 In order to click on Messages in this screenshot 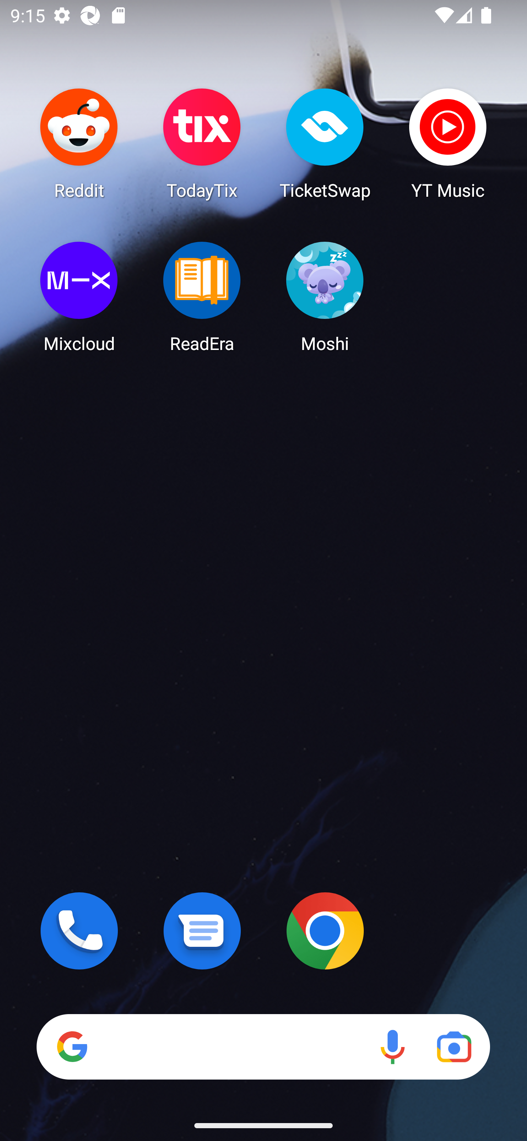, I will do `click(202, 931)`.